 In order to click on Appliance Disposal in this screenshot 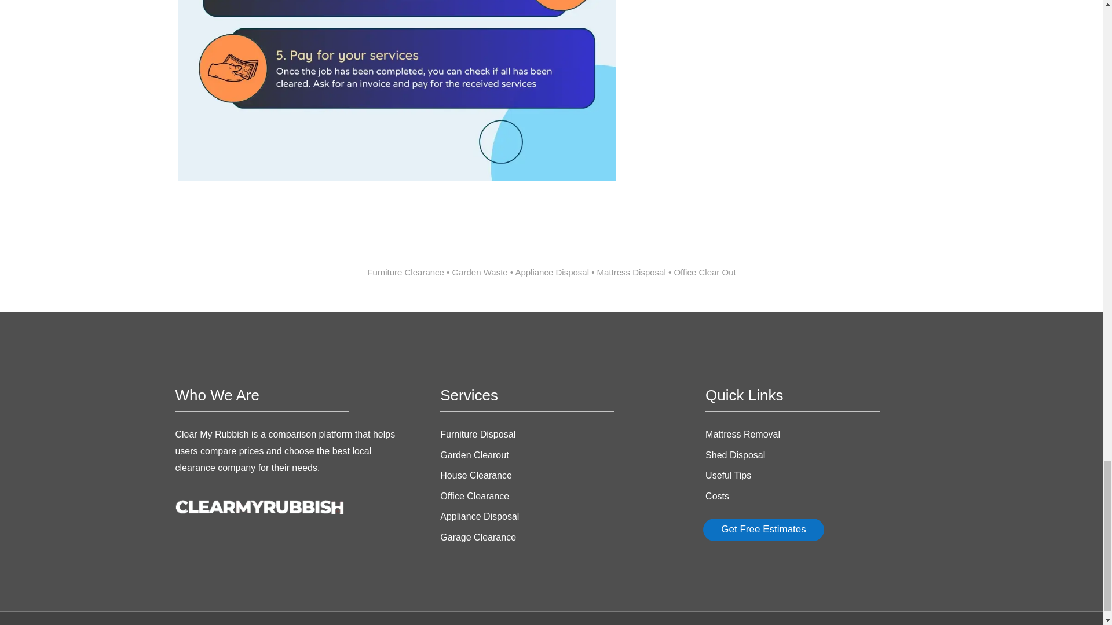, I will do `click(480, 516)`.